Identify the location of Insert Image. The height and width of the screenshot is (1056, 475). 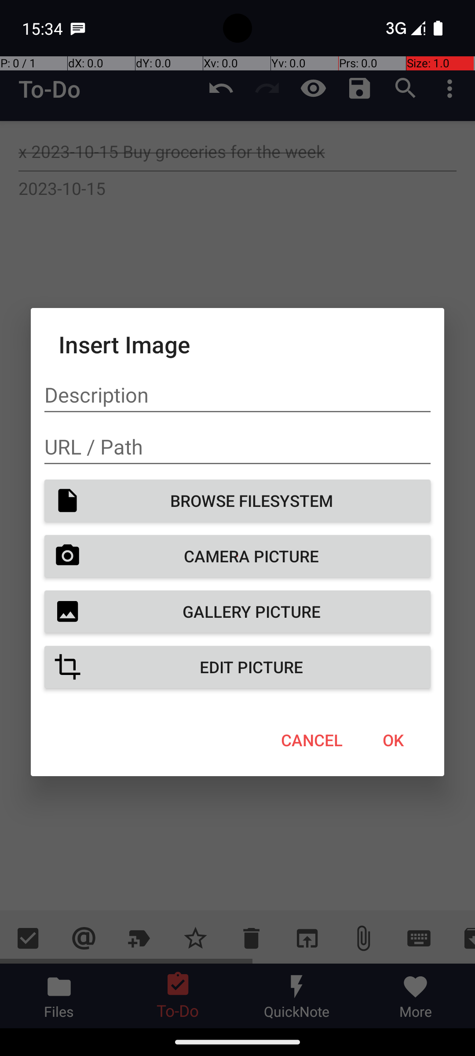
(237, 344).